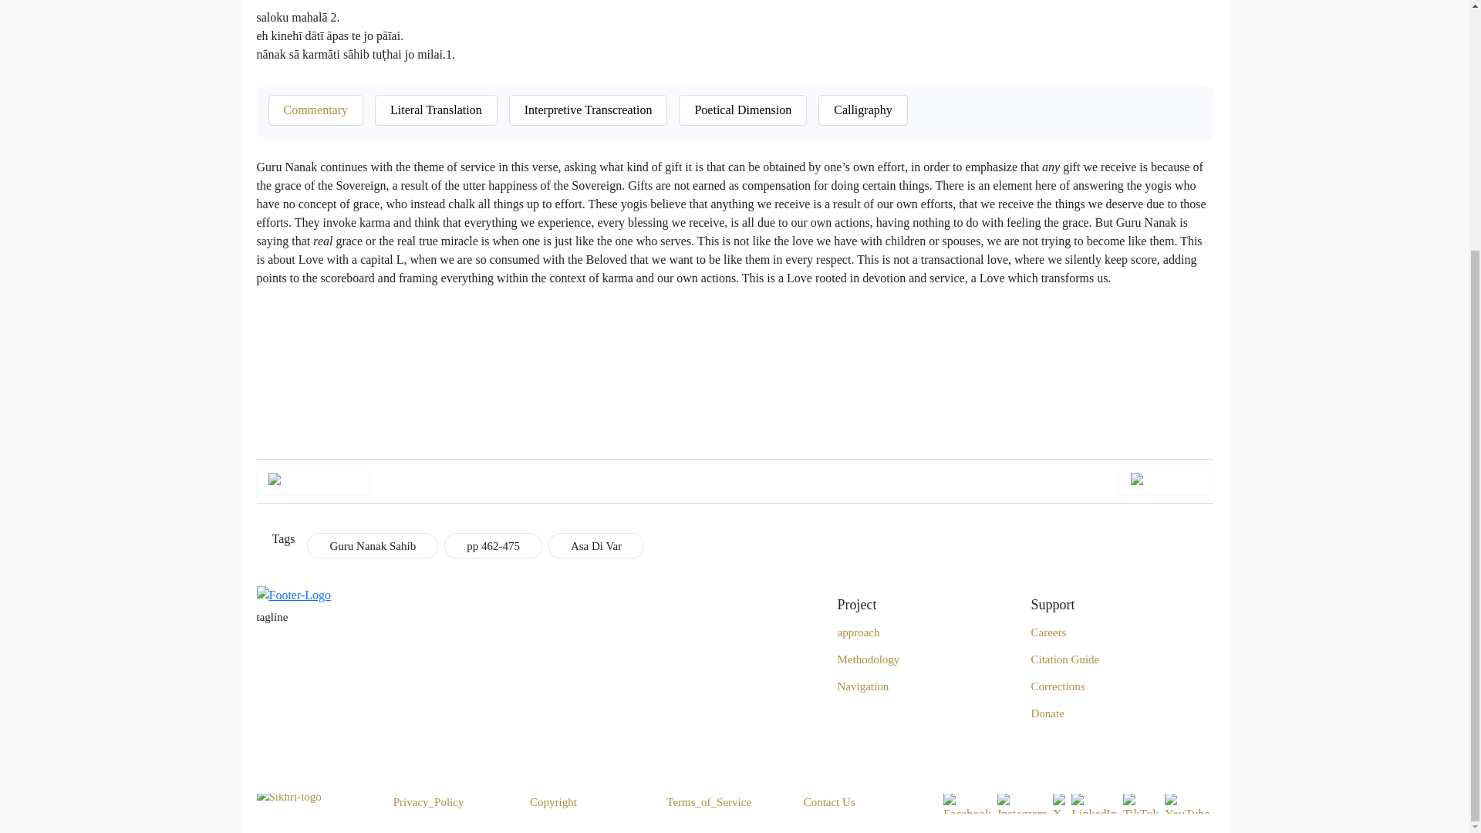 Image resolution: width=1481 pixels, height=833 pixels. Describe the element at coordinates (864, 686) in the screenshot. I see `Navigation` at that location.